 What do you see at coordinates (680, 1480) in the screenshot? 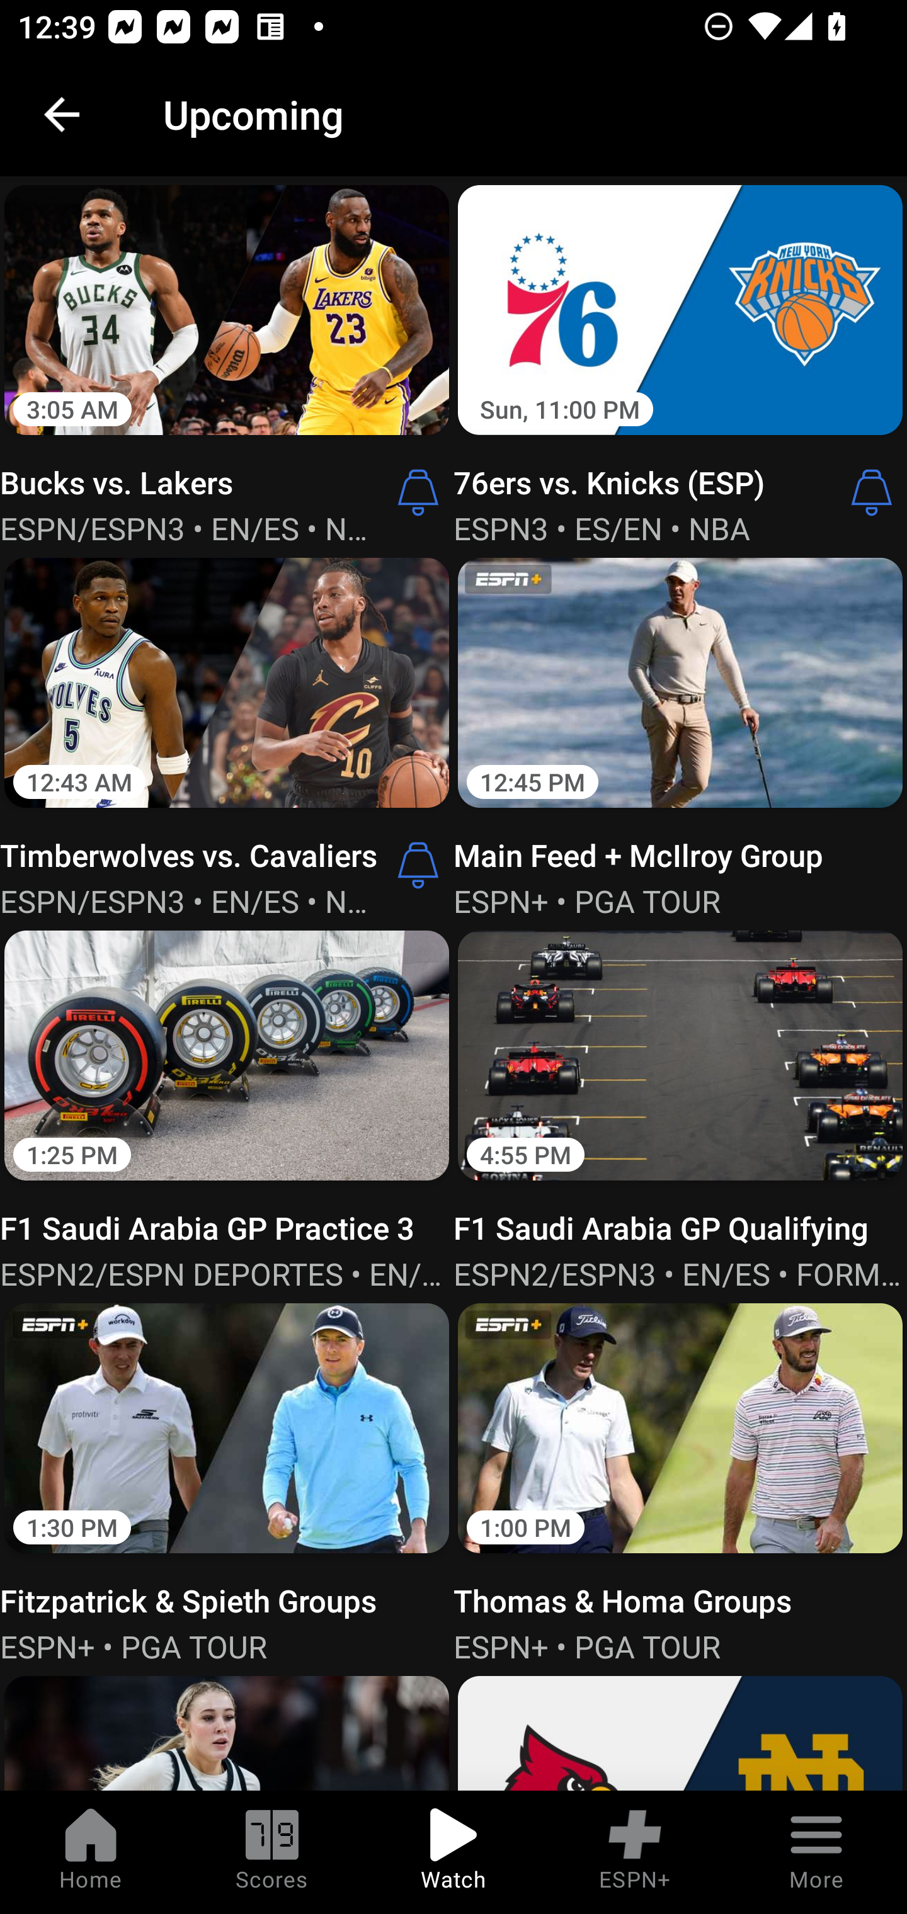
I see `1:00 PM Thomas & Homa Groups ESPN+ • PGA TOUR` at bounding box center [680, 1480].